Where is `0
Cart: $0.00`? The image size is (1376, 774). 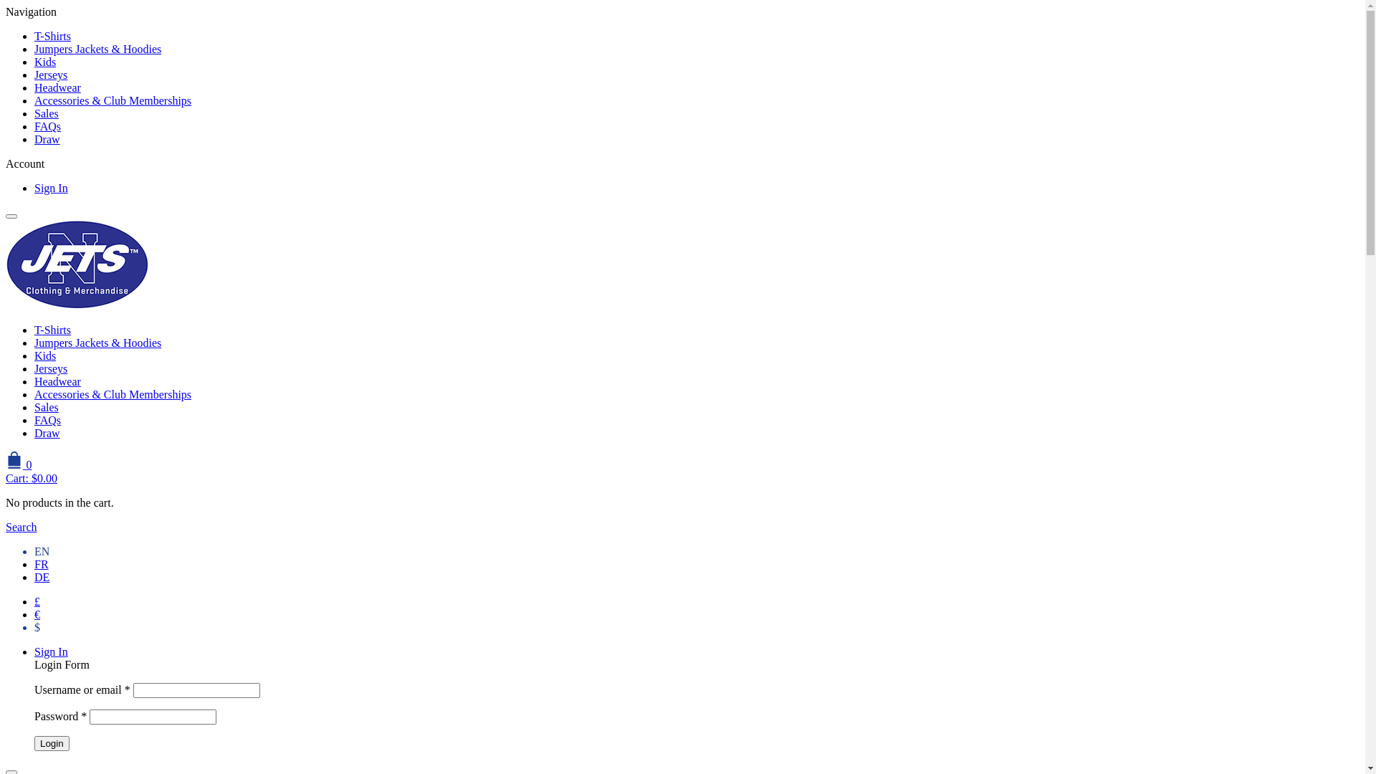 0
Cart: $0.00 is located at coordinates (436, 468).